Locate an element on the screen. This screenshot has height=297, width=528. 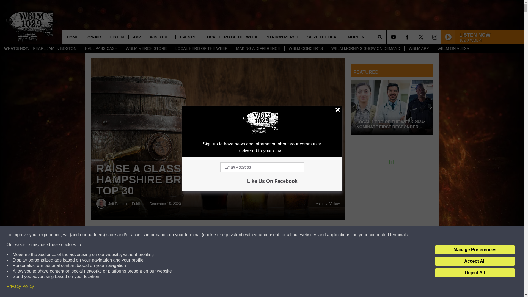
Manage Preferences is located at coordinates (475, 250).